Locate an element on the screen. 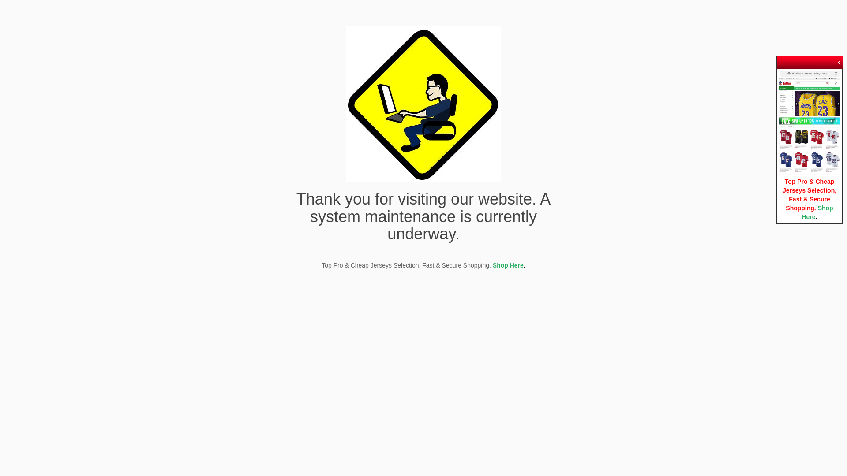 The width and height of the screenshot is (847, 476). Click Now is located at coordinates (810, 124).